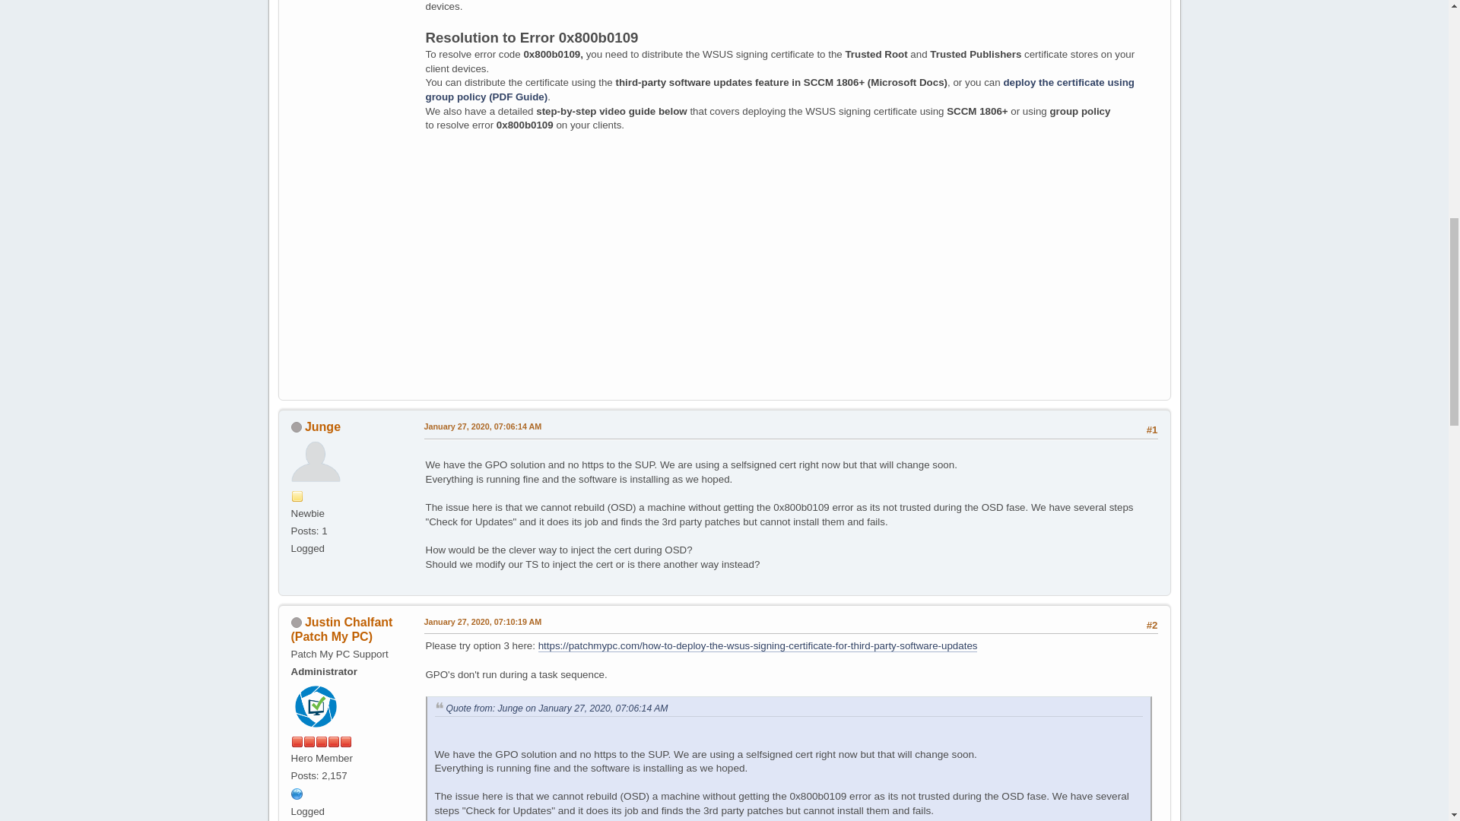 The image size is (1460, 821). I want to click on Quote from: Junge on January 27, 2020, 07:06:14 AM, so click(556, 708).